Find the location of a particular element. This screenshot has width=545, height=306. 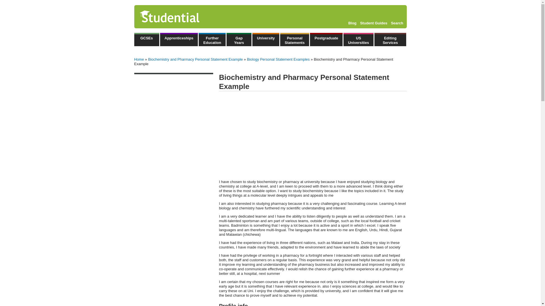

Apprenticeships is located at coordinates (179, 39).